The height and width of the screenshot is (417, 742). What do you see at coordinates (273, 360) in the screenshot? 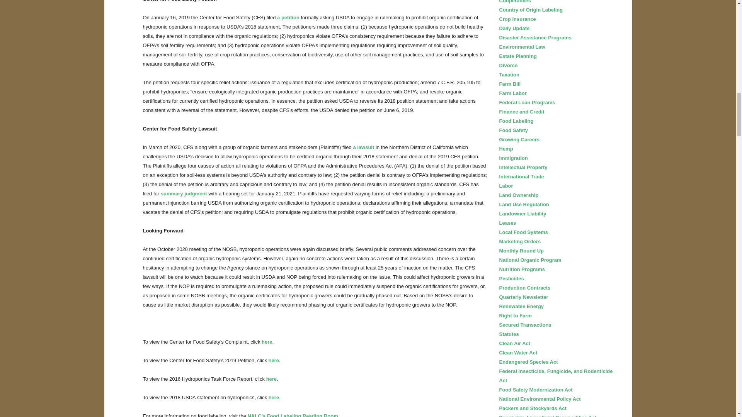
I see `here` at bounding box center [273, 360].